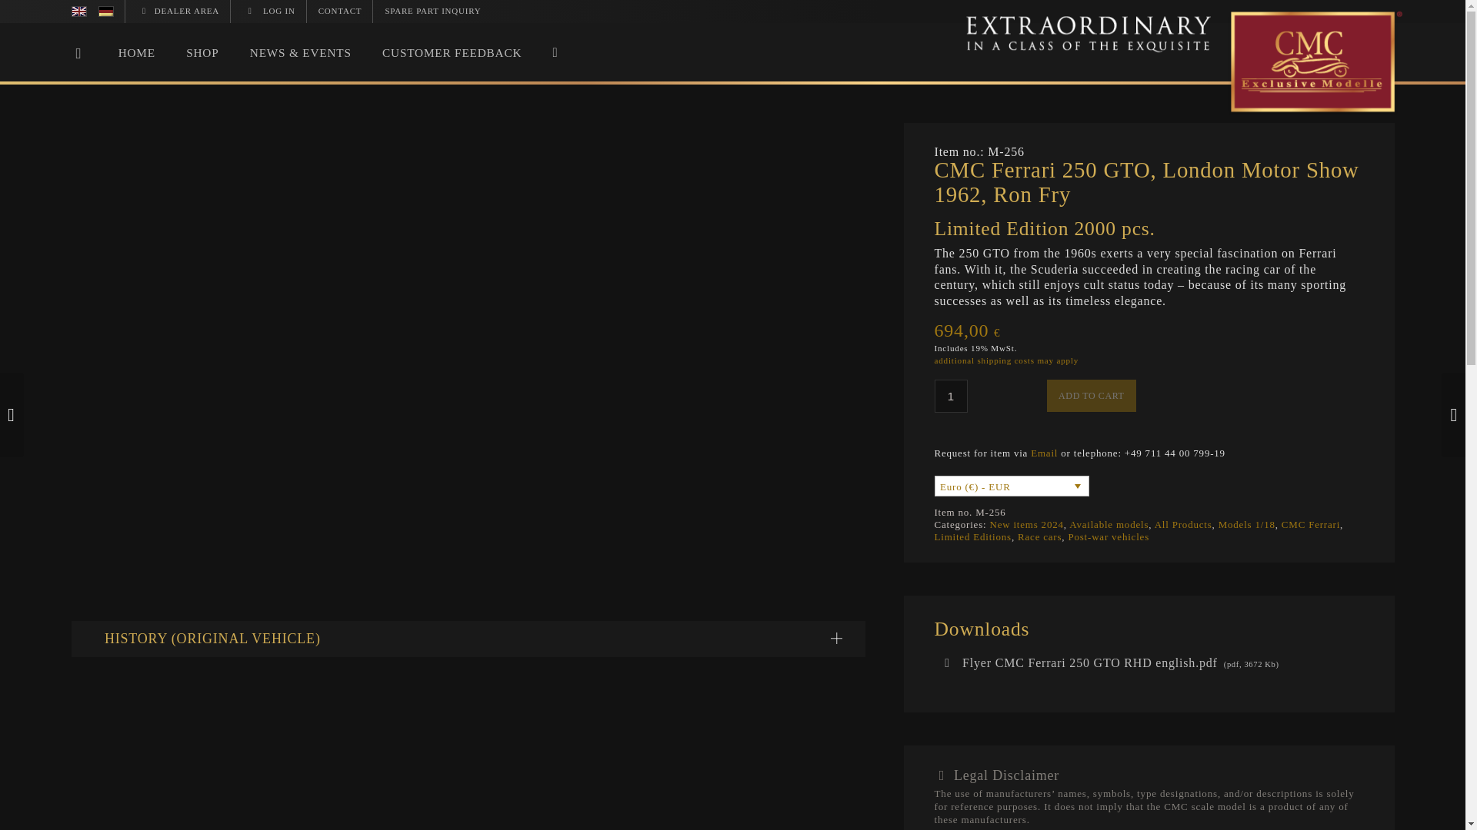 The height and width of the screenshot is (830, 1477). Describe the element at coordinates (178, 11) in the screenshot. I see `DEALER AREA` at that location.